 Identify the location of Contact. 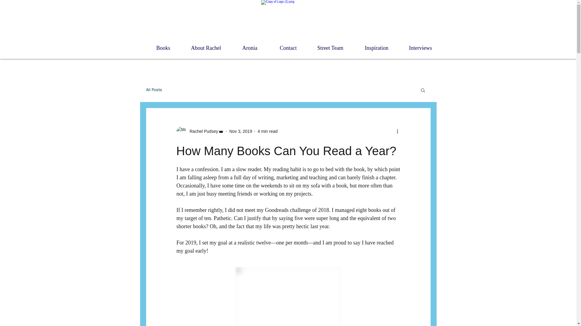
(281, 48).